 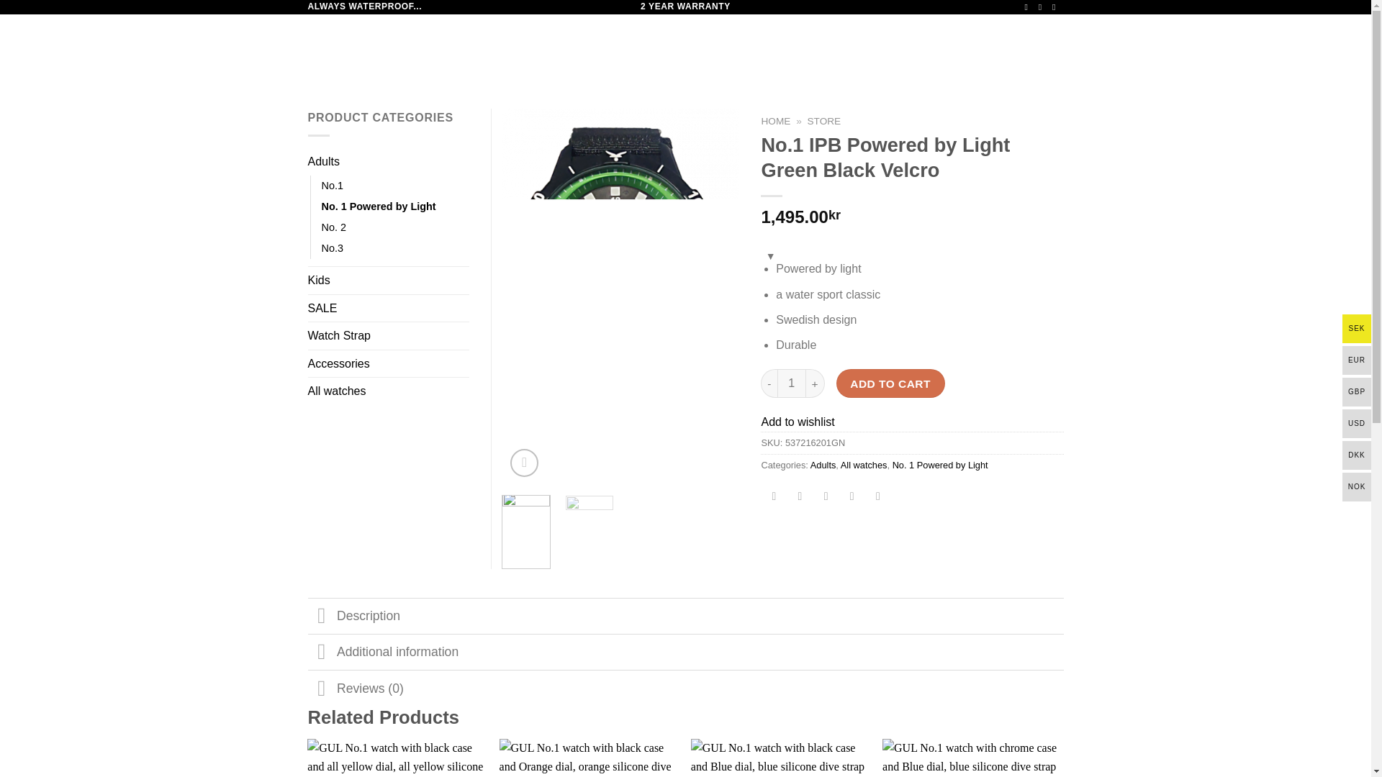 What do you see at coordinates (546, 47) in the screenshot?
I see `SHOP` at bounding box center [546, 47].